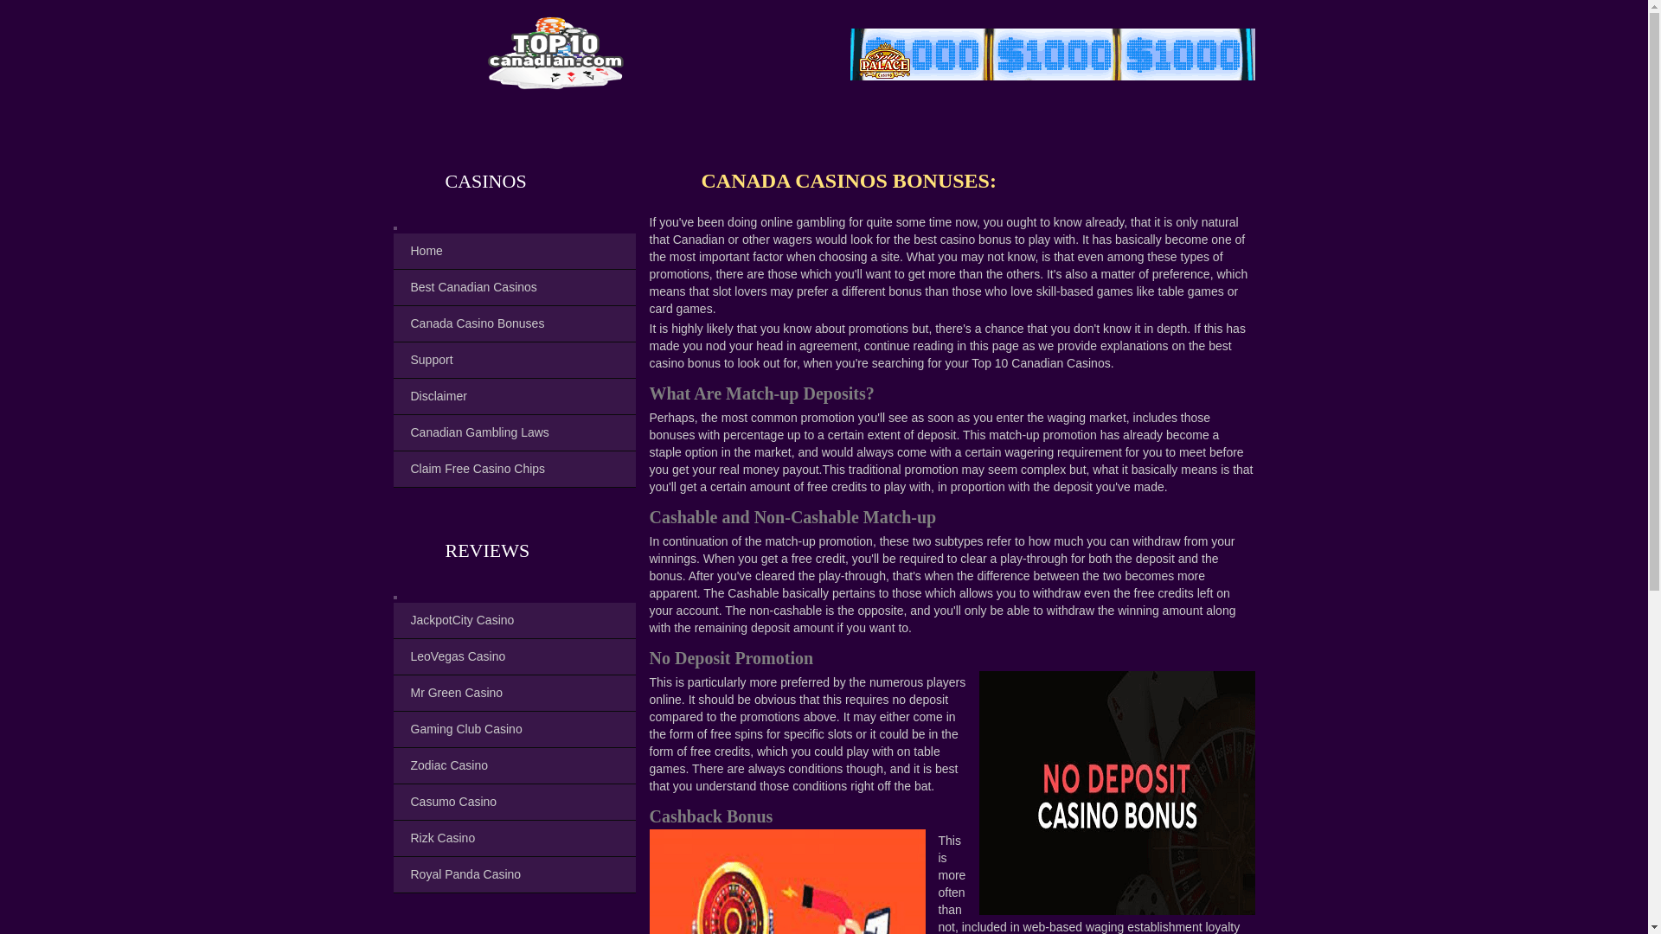 This screenshot has width=1661, height=934. Describe the element at coordinates (452, 692) in the screenshot. I see `Mr Green Casino` at that location.